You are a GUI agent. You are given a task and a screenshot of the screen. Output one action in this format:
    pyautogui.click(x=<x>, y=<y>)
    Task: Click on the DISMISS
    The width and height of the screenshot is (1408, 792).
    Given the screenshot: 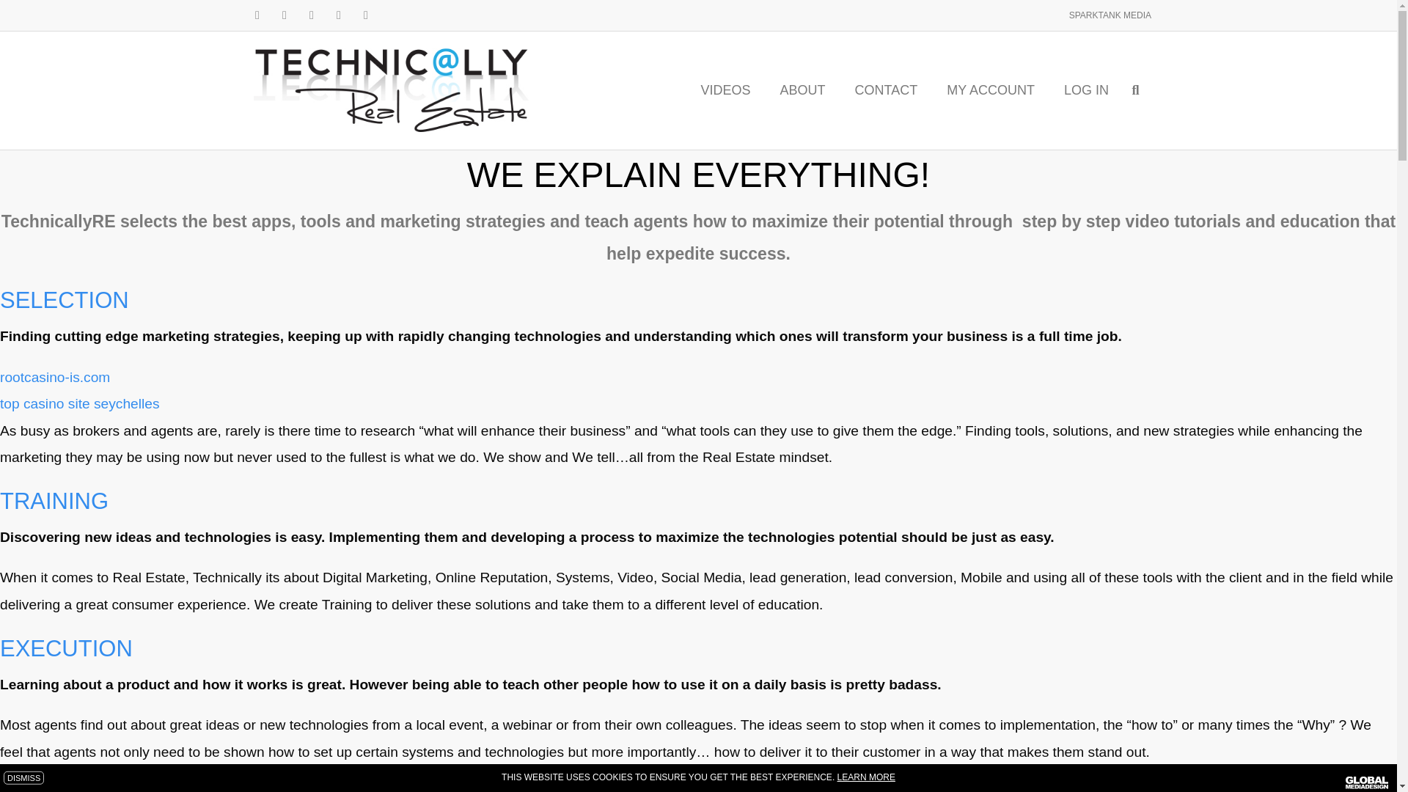 What is the action you would take?
    pyautogui.click(x=23, y=778)
    